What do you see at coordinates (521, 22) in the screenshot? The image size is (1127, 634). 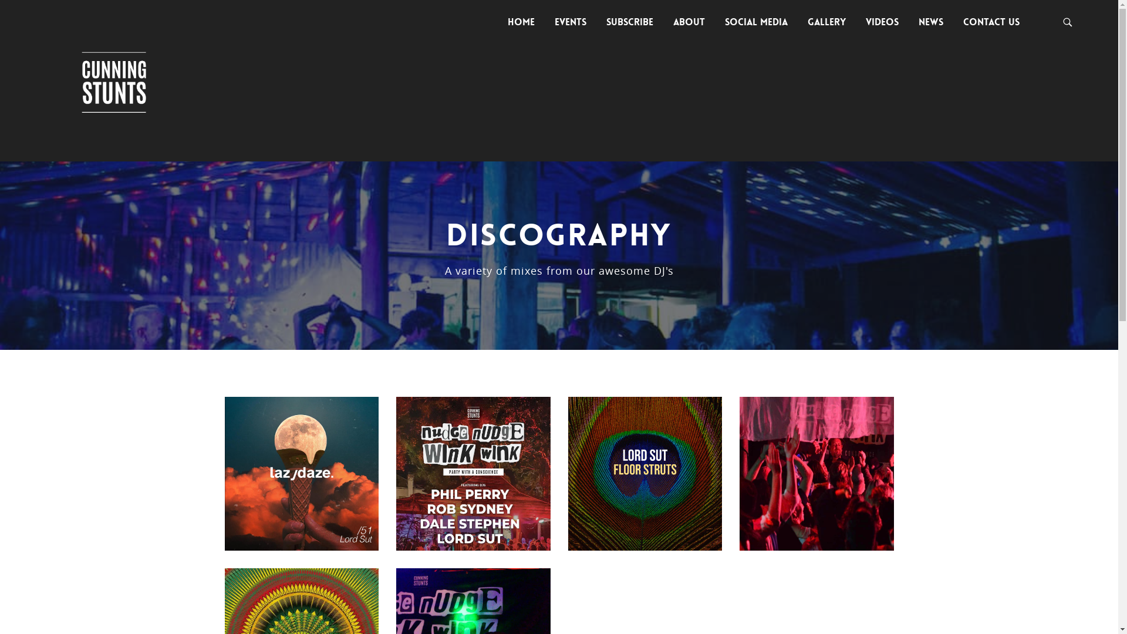 I see `HOME` at bounding box center [521, 22].